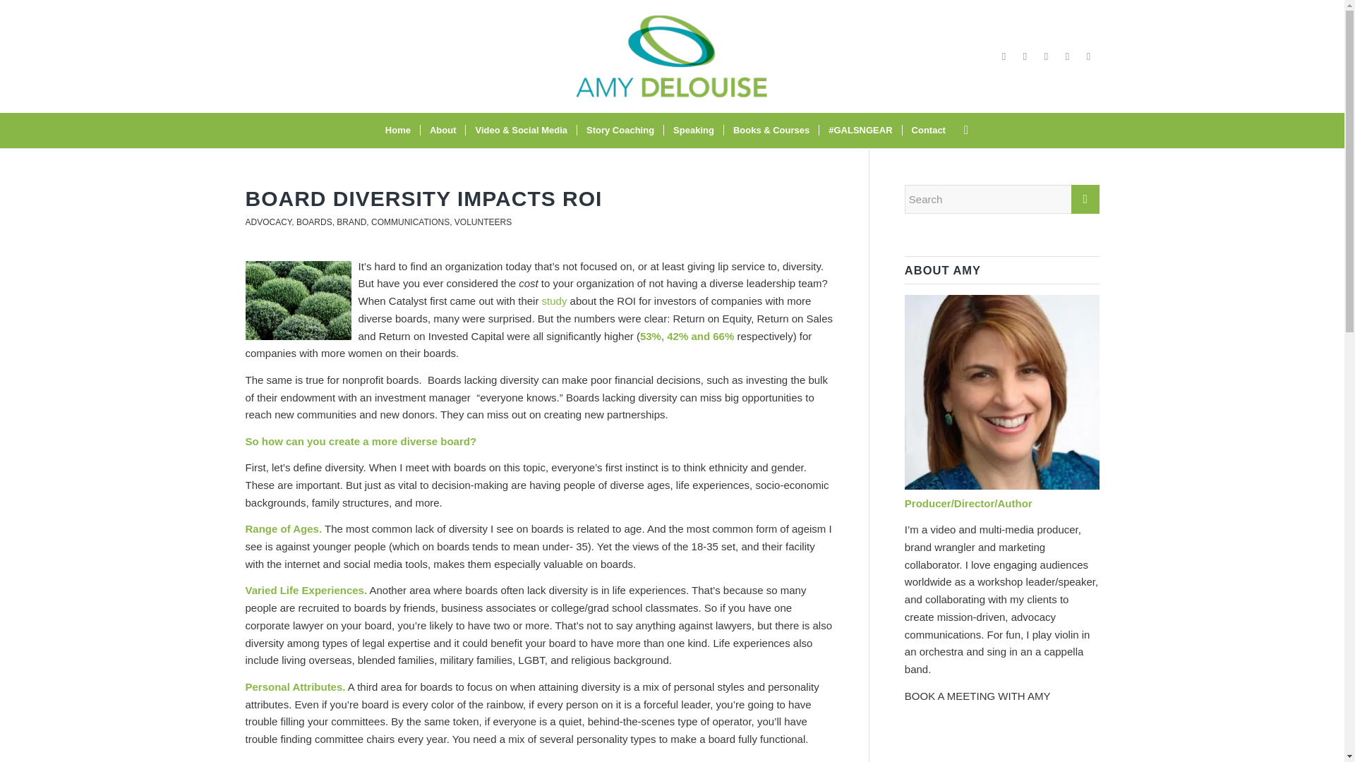 The height and width of the screenshot is (762, 1355). Describe the element at coordinates (620, 130) in the screenshot. I see `Story Coaching` at that location.